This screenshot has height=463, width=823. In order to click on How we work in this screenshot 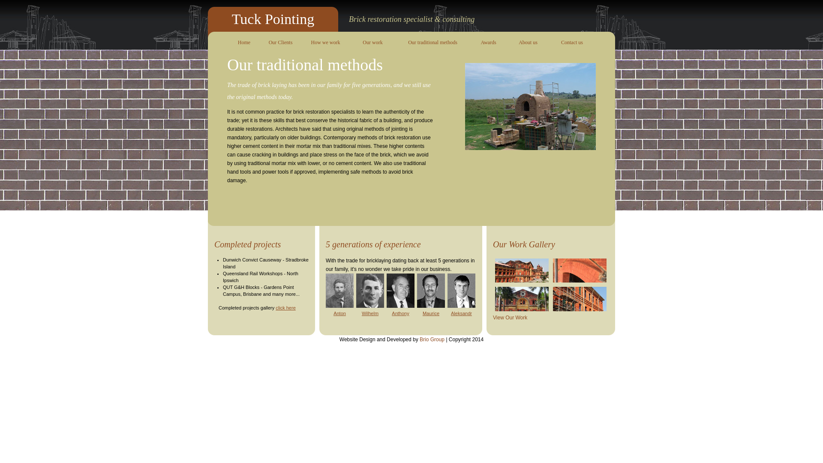, I will do `click(326, 43)`.